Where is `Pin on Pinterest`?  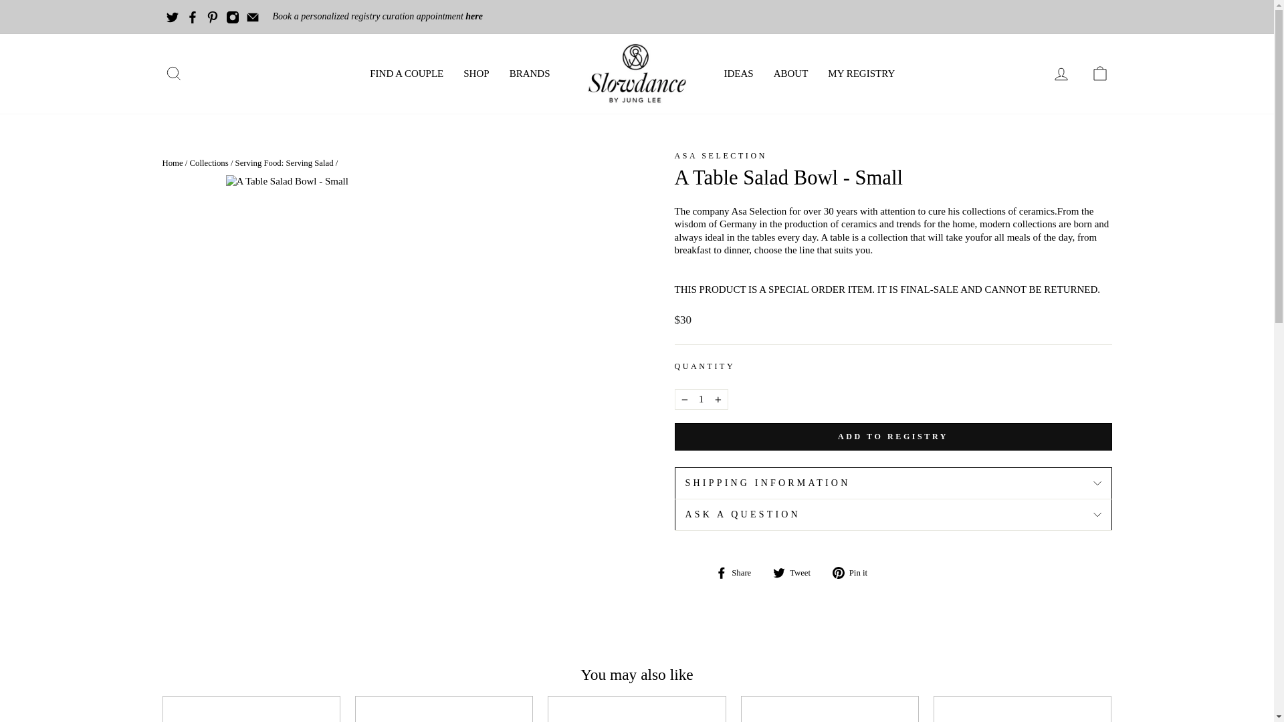 Pin on Pinterest is located at coordinates (855, 572).